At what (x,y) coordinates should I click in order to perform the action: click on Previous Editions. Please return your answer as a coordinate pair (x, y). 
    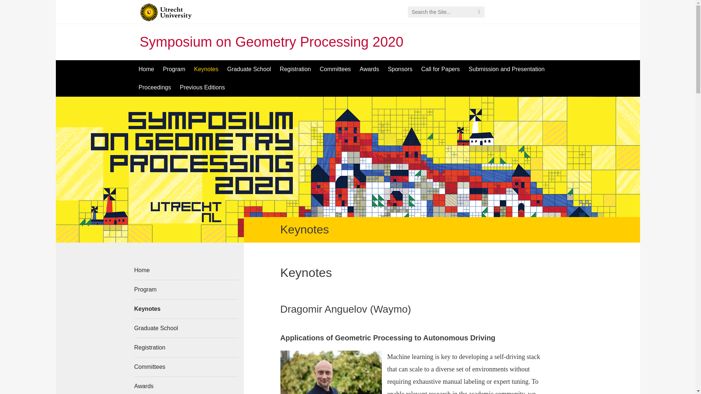
    Looking at the image, I should click on (202, 87).